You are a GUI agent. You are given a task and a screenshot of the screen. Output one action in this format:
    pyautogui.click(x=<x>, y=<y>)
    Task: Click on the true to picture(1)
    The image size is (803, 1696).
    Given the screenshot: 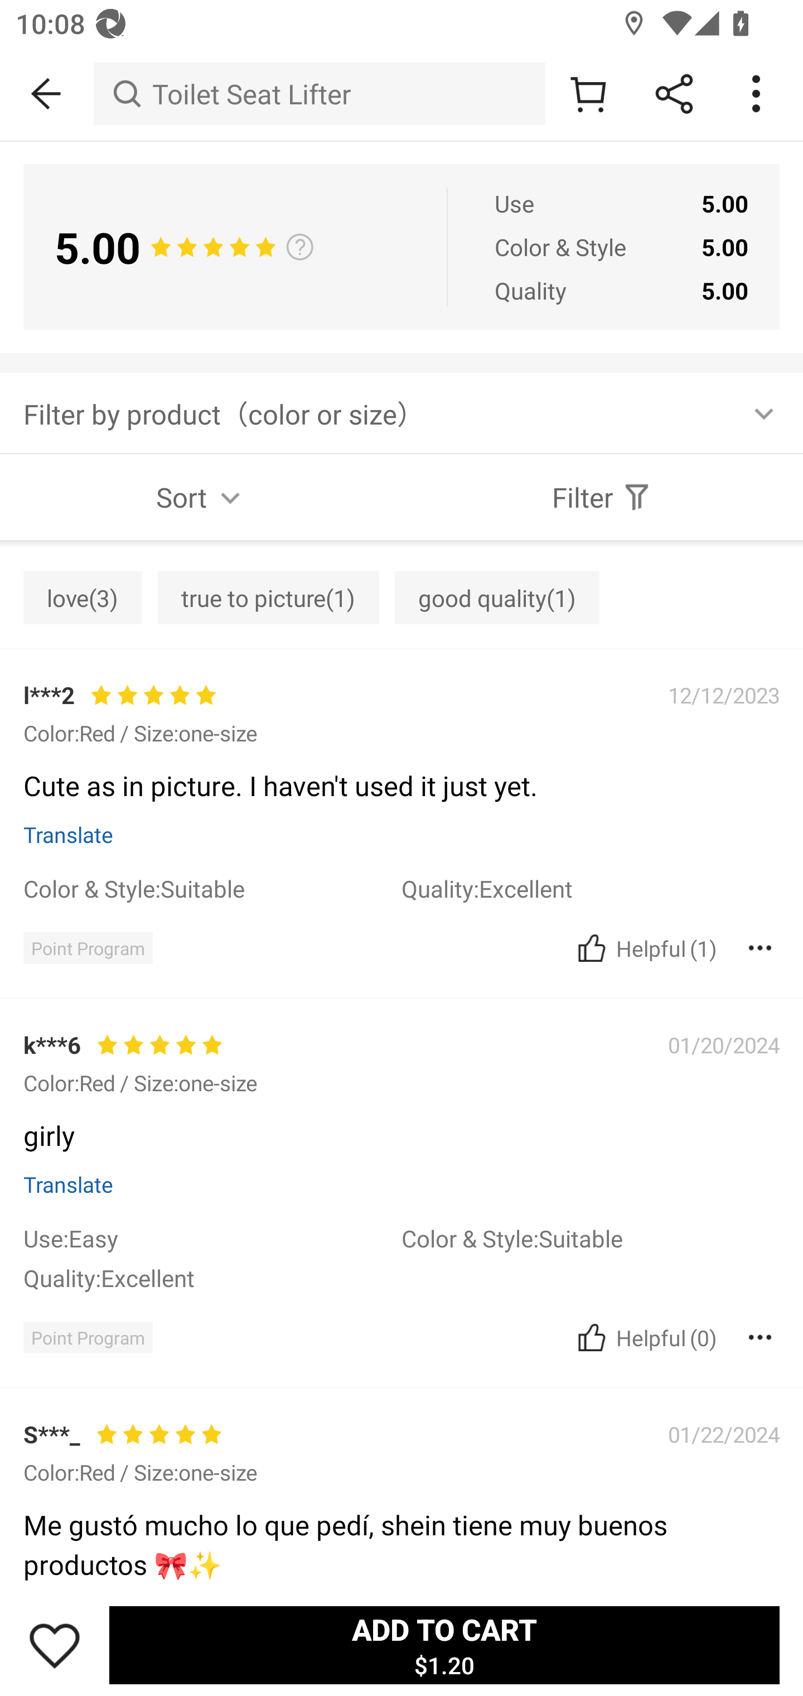 What is the action you would take?
    pyautogui.click(x=268, y=598)
    